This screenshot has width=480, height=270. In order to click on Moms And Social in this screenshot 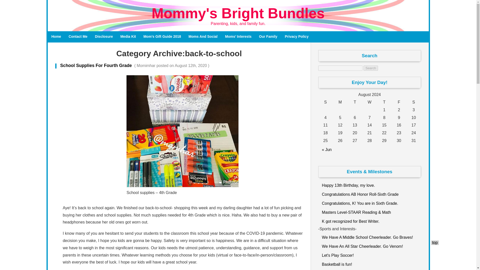, I will do `click(203, 37)`.